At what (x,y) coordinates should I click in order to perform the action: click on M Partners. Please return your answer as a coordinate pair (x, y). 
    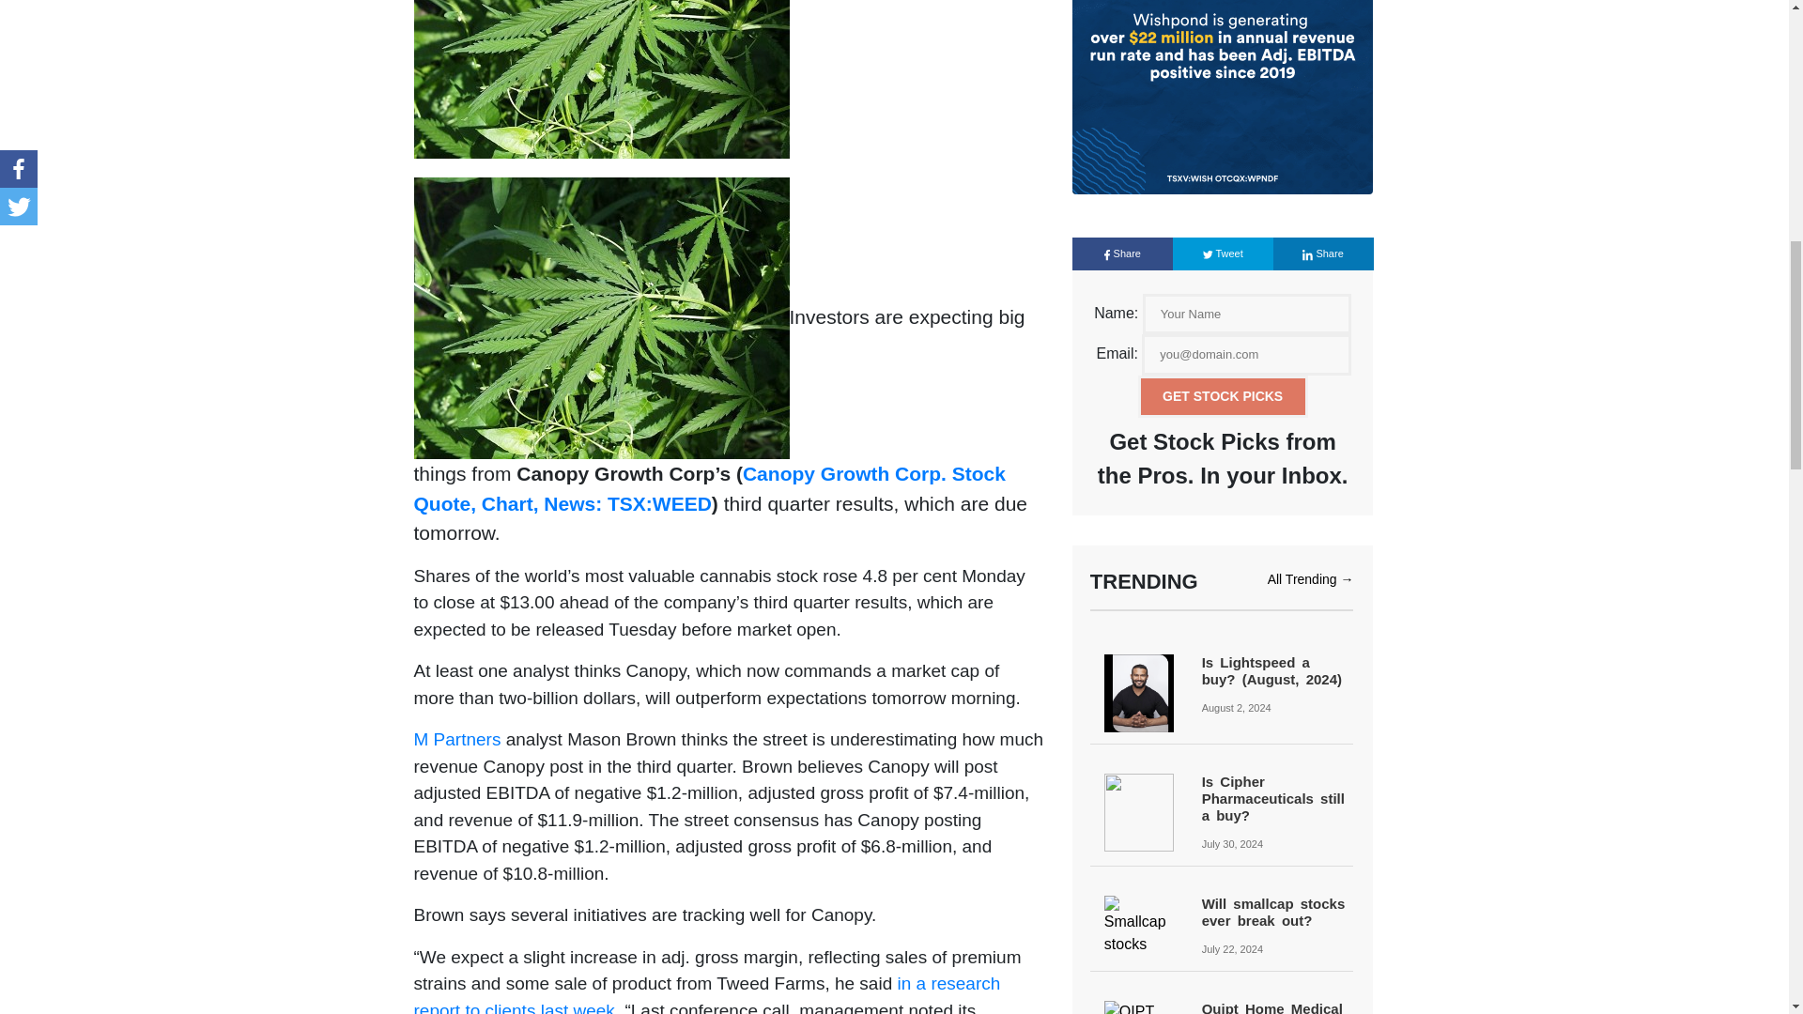
    Looking at the image, I should click on (456, 739).